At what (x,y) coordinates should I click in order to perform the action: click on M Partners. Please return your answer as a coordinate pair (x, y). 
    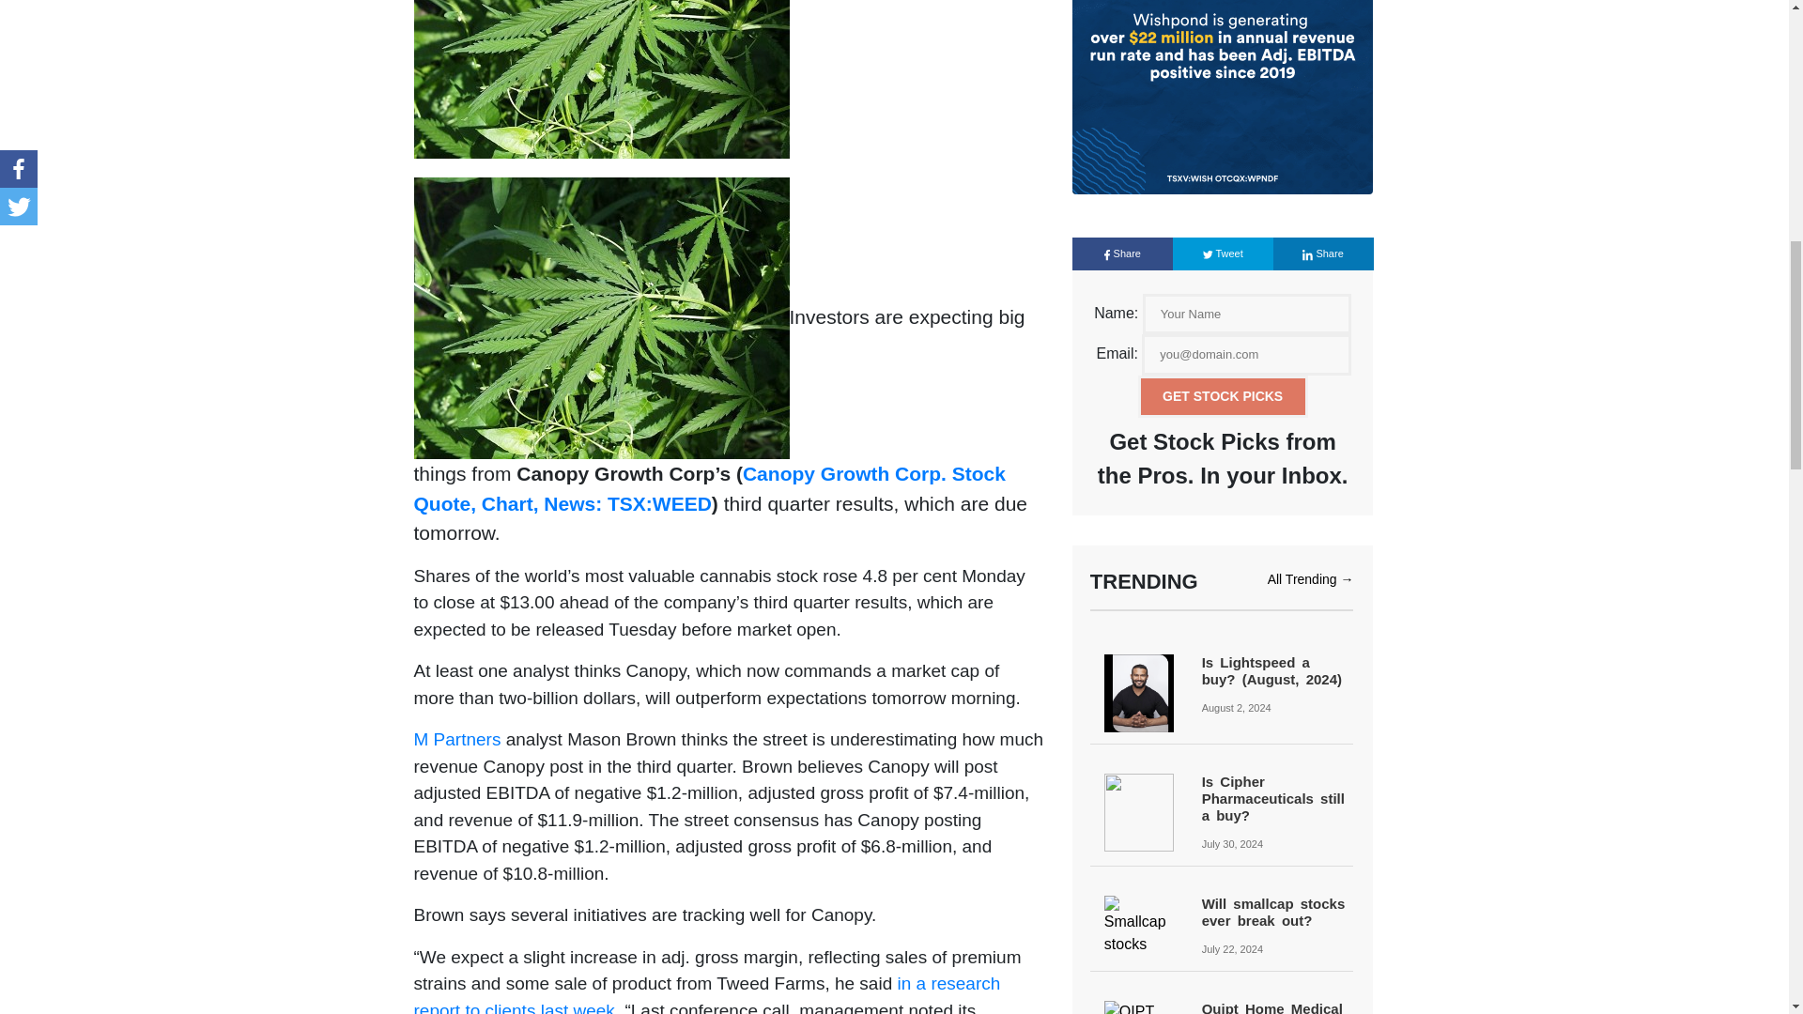
    Looking at the image, I should click on (456, 739).